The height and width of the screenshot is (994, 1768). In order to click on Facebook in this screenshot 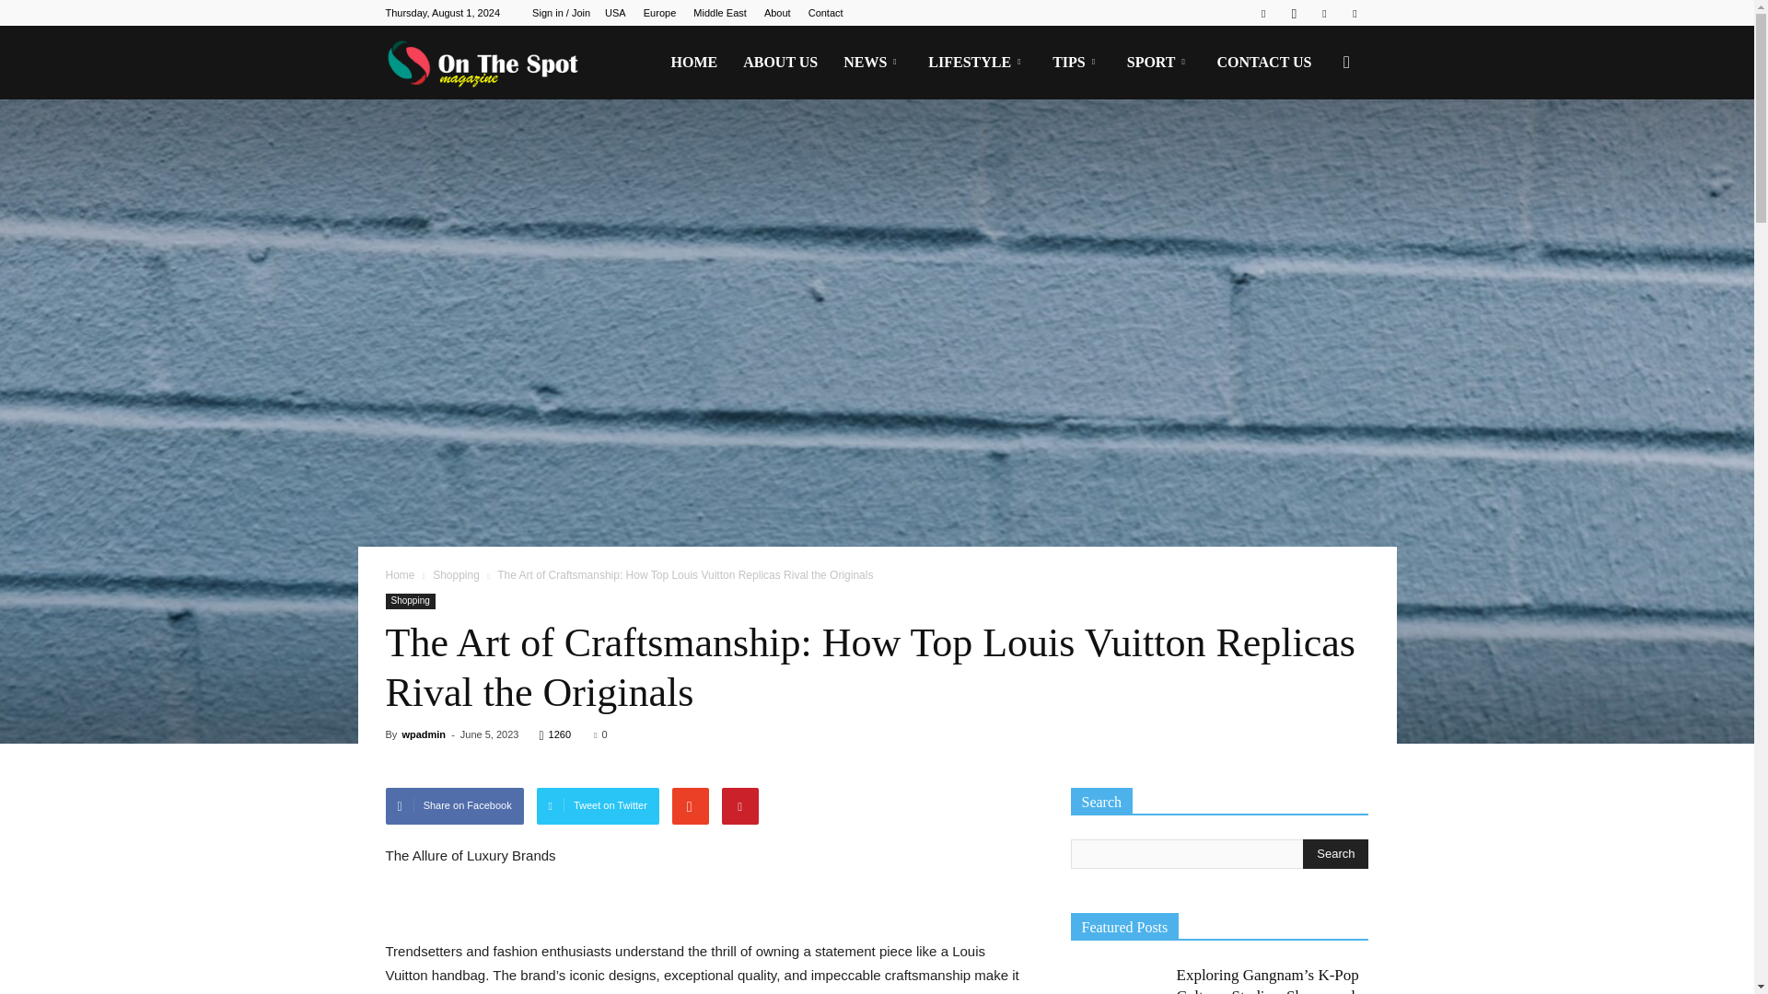, I will do `click(1263, 13)`.